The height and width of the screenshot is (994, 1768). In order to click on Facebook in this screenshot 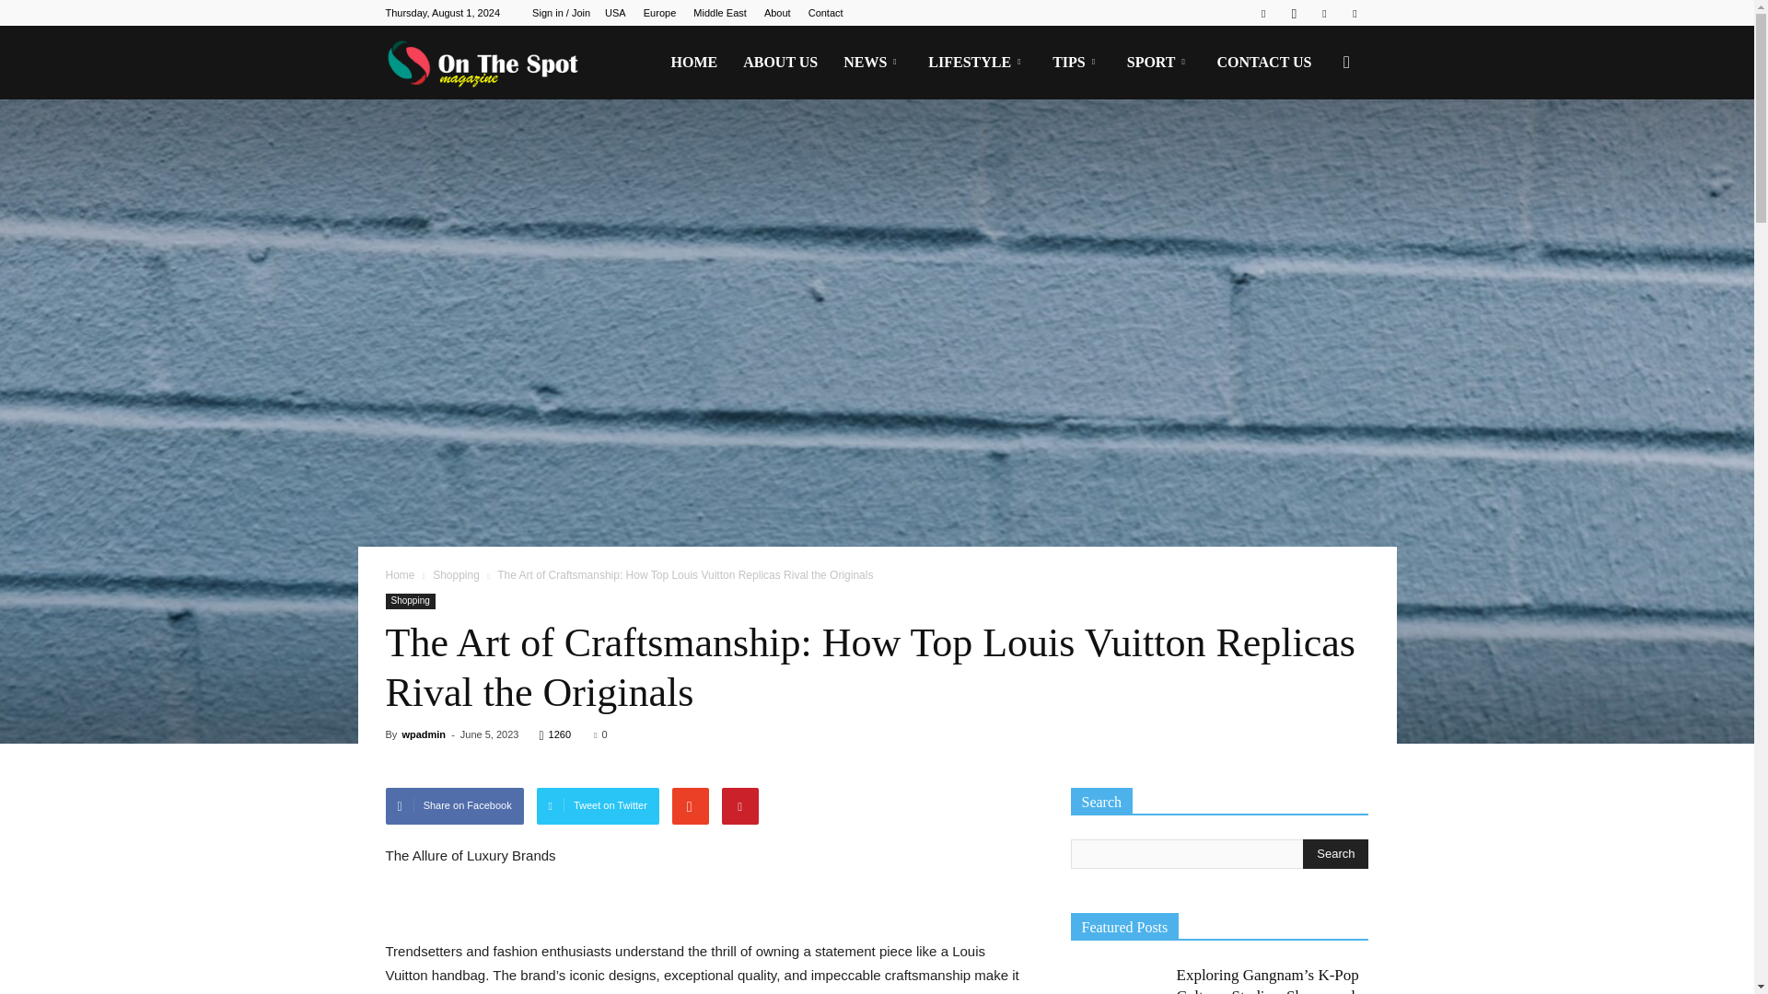, I will do `click(1263, 13)`.